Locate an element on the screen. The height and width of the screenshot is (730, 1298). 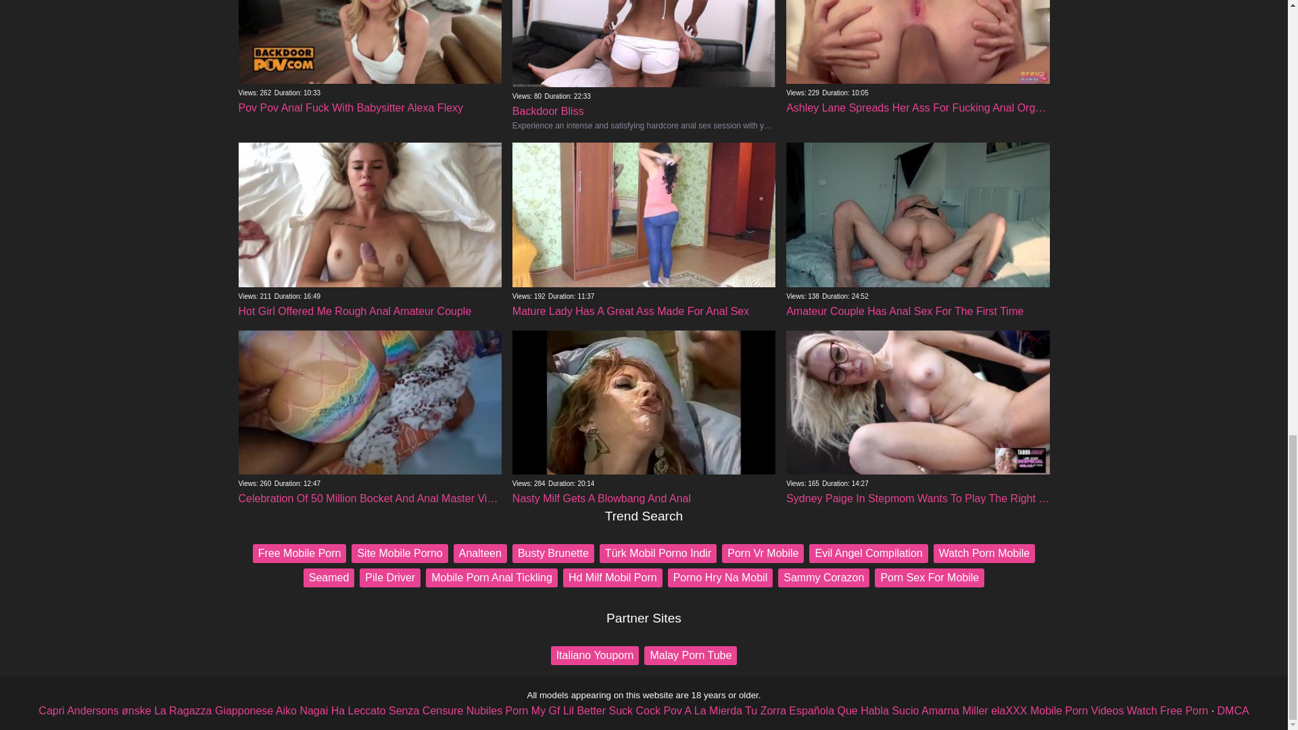
Sammy Corazon is located at coordinates (823, 578).